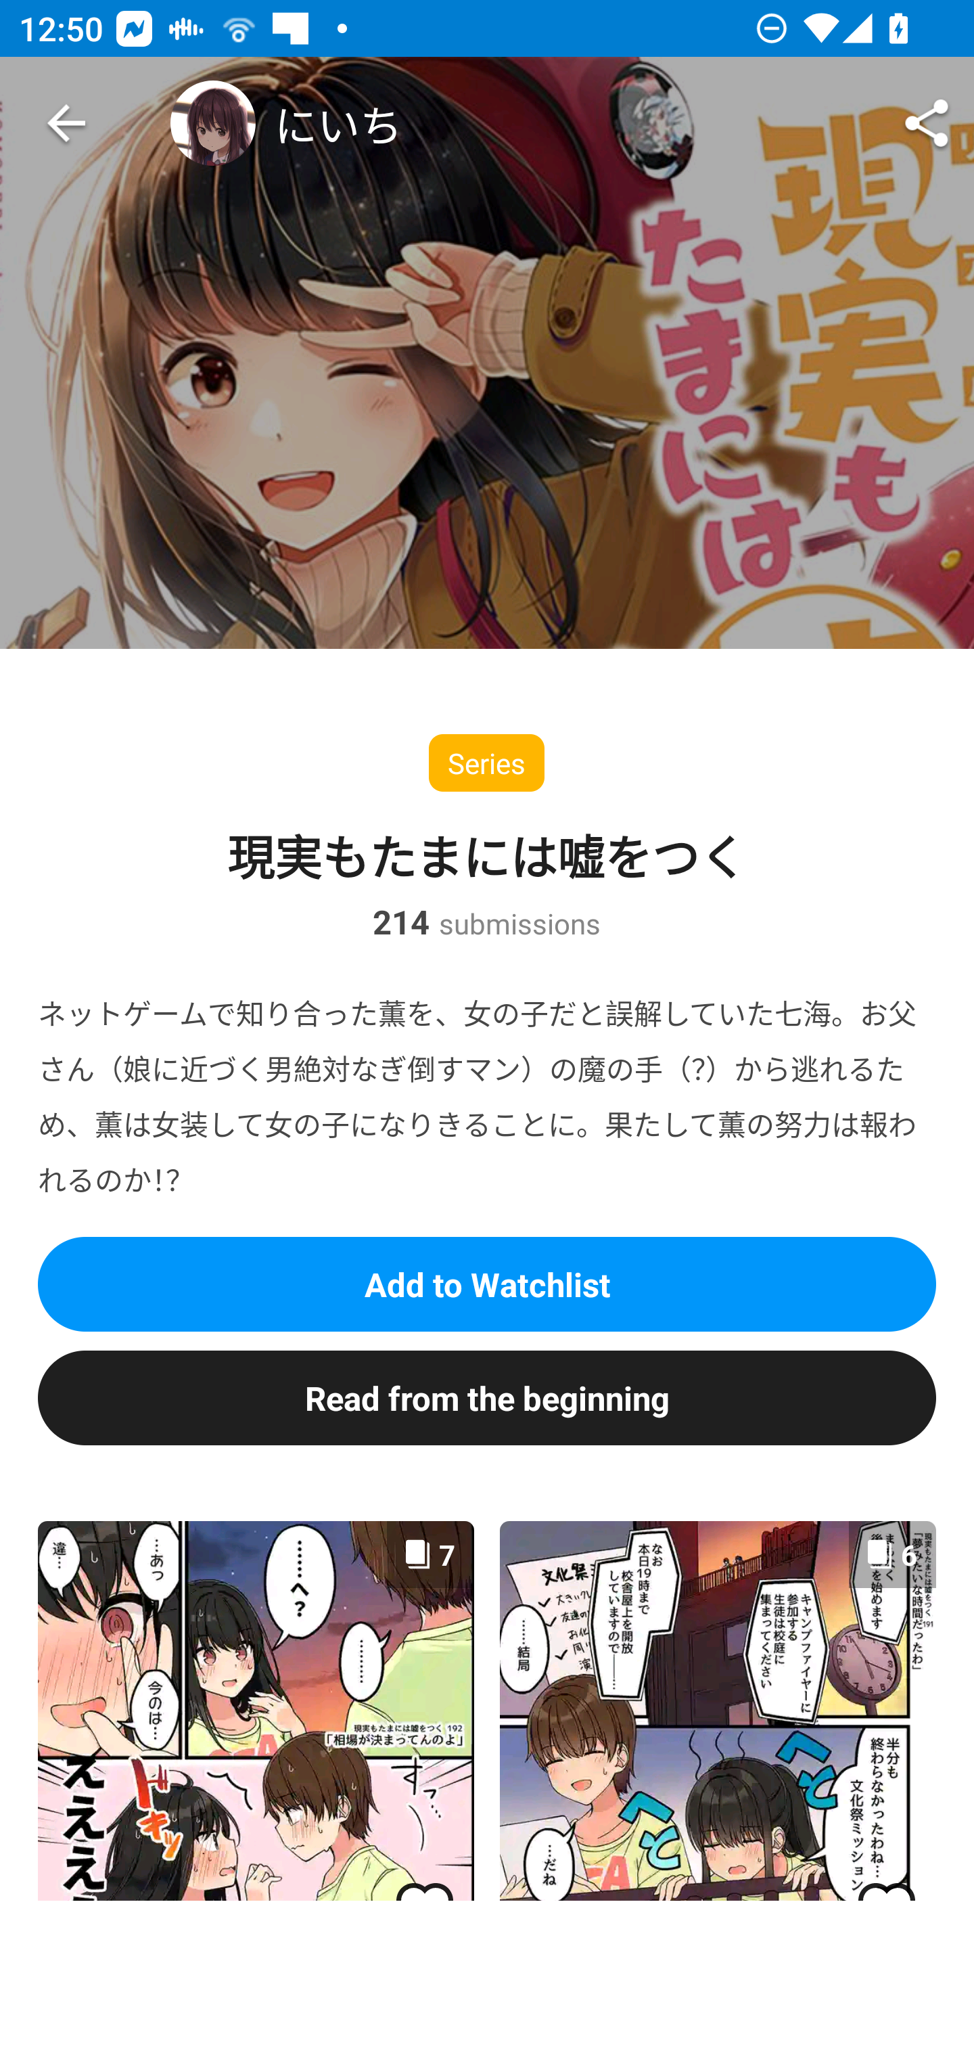  I want to click on Navigate up, so click(66, 123).